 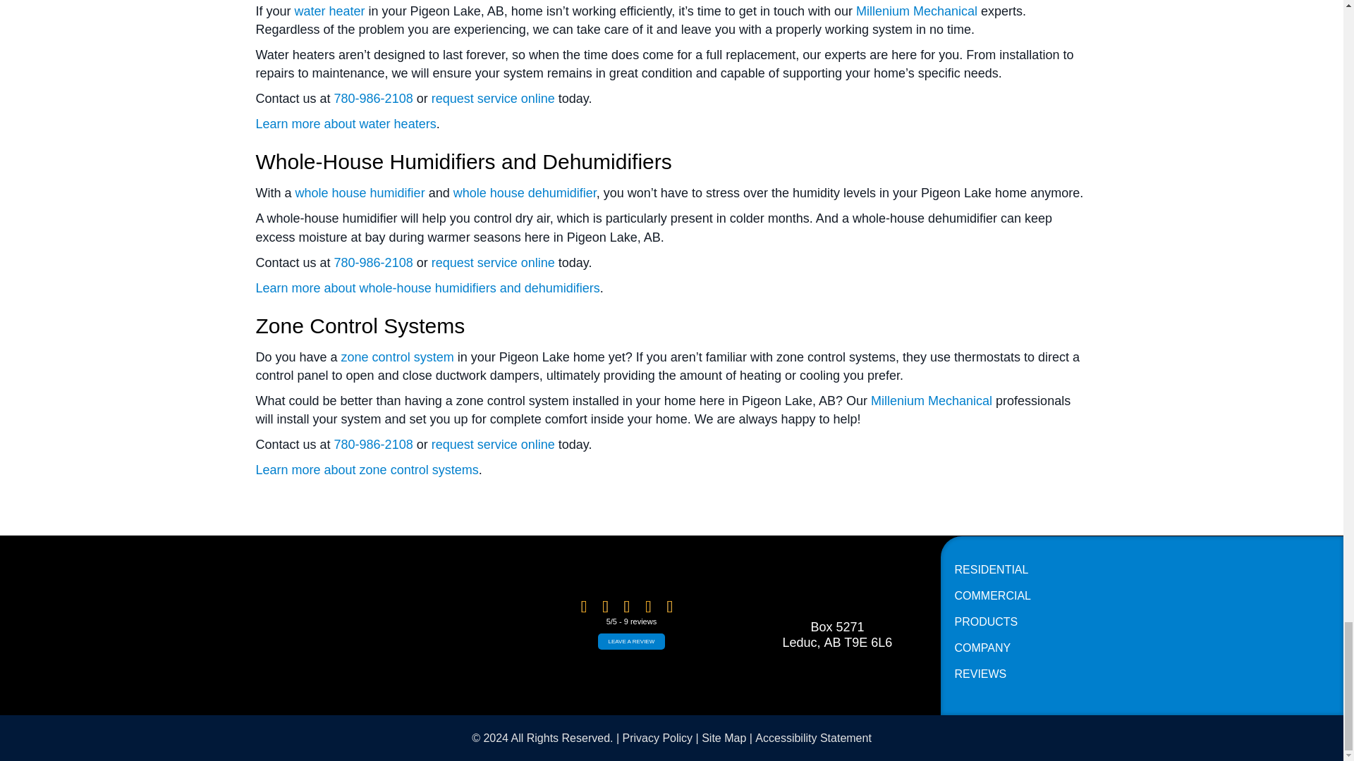 I want to click on clean-logo, so click(x=836, y=586).